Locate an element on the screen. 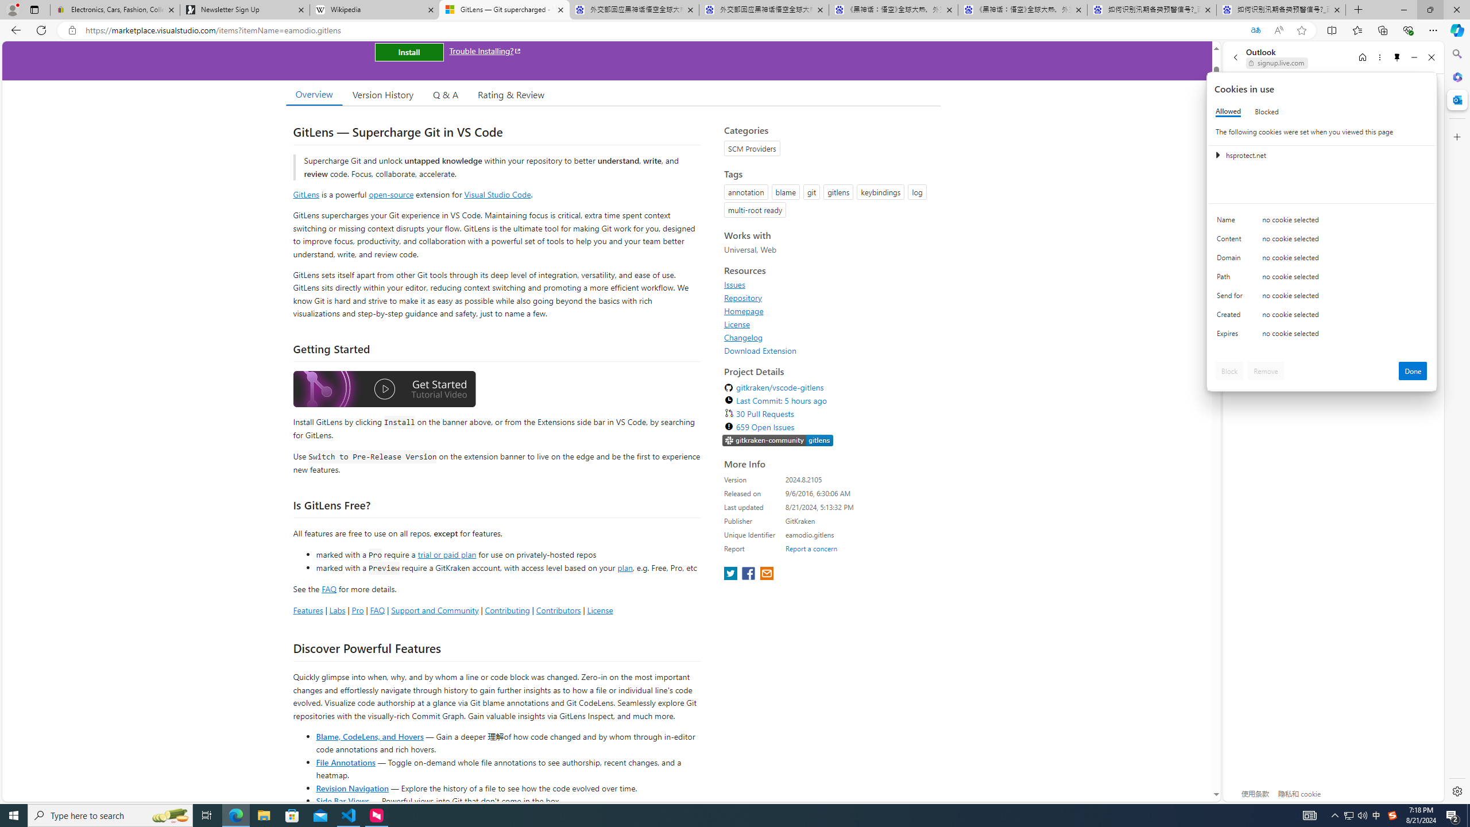  Send for is located at coordinates (1232, 298).